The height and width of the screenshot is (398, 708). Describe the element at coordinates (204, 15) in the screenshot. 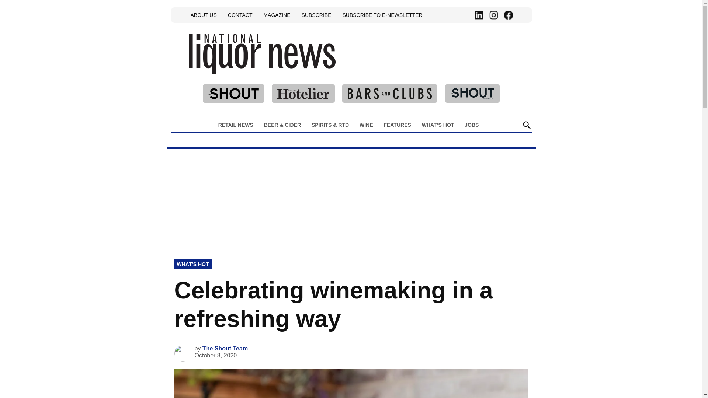

I see `ABOUT US` at that location.